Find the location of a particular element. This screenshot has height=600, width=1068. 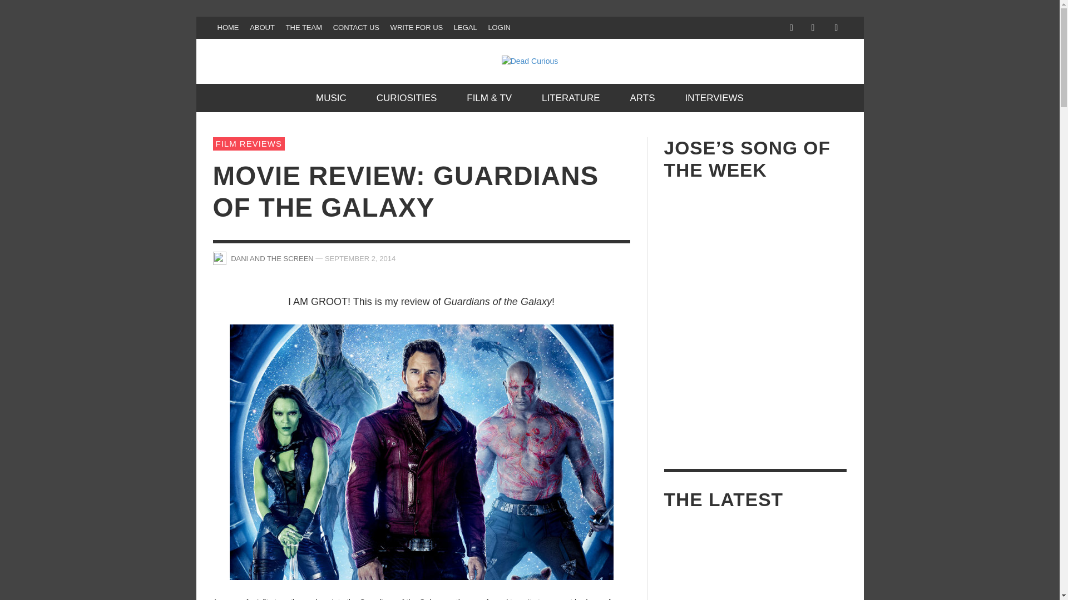

LOGIN is located at coordinates (499, 28).